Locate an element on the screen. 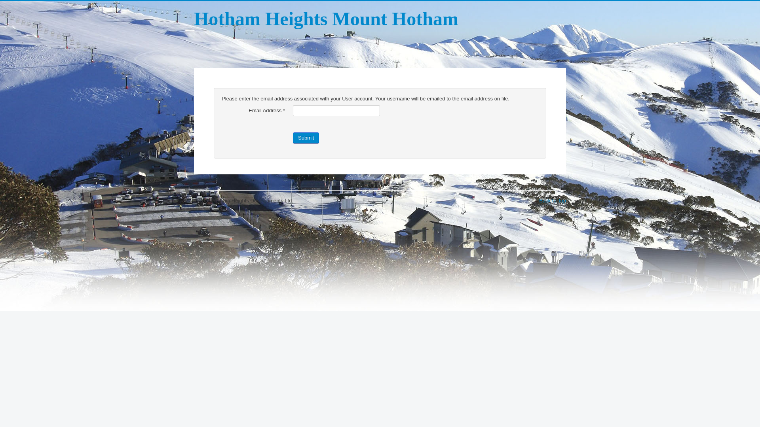  Back to Top is located at coordinates (553, 201).